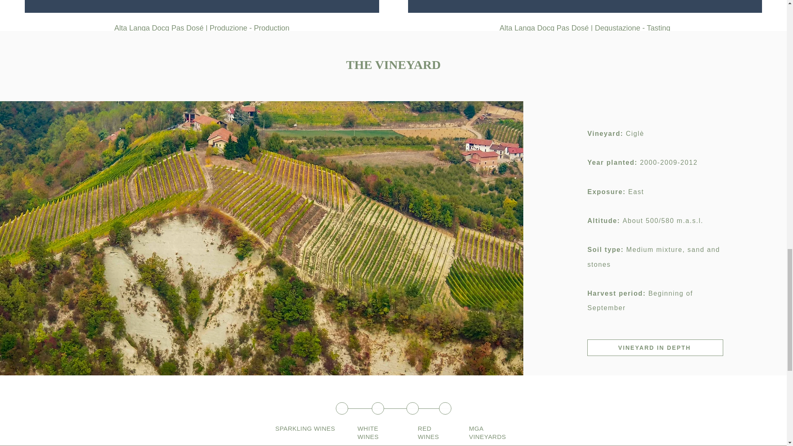 The image size is (793, 446). I want to click on WHITE WINES, so click(368, 432).